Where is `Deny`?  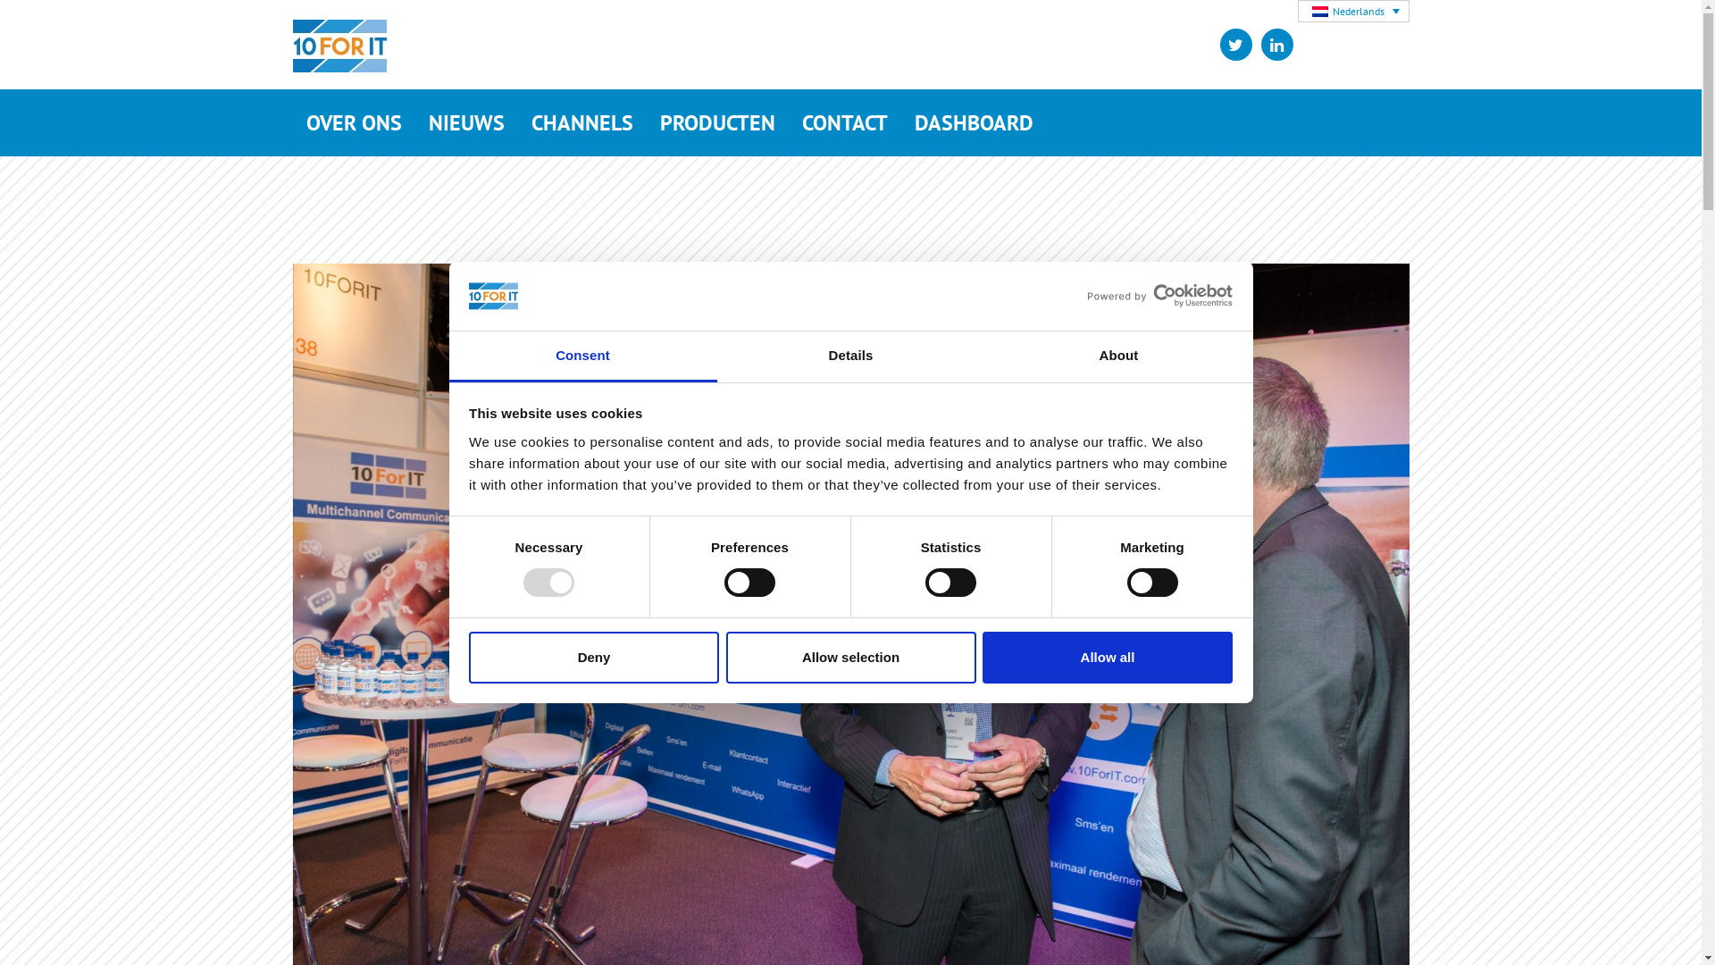
Deny is located at coordinates (594, 658).